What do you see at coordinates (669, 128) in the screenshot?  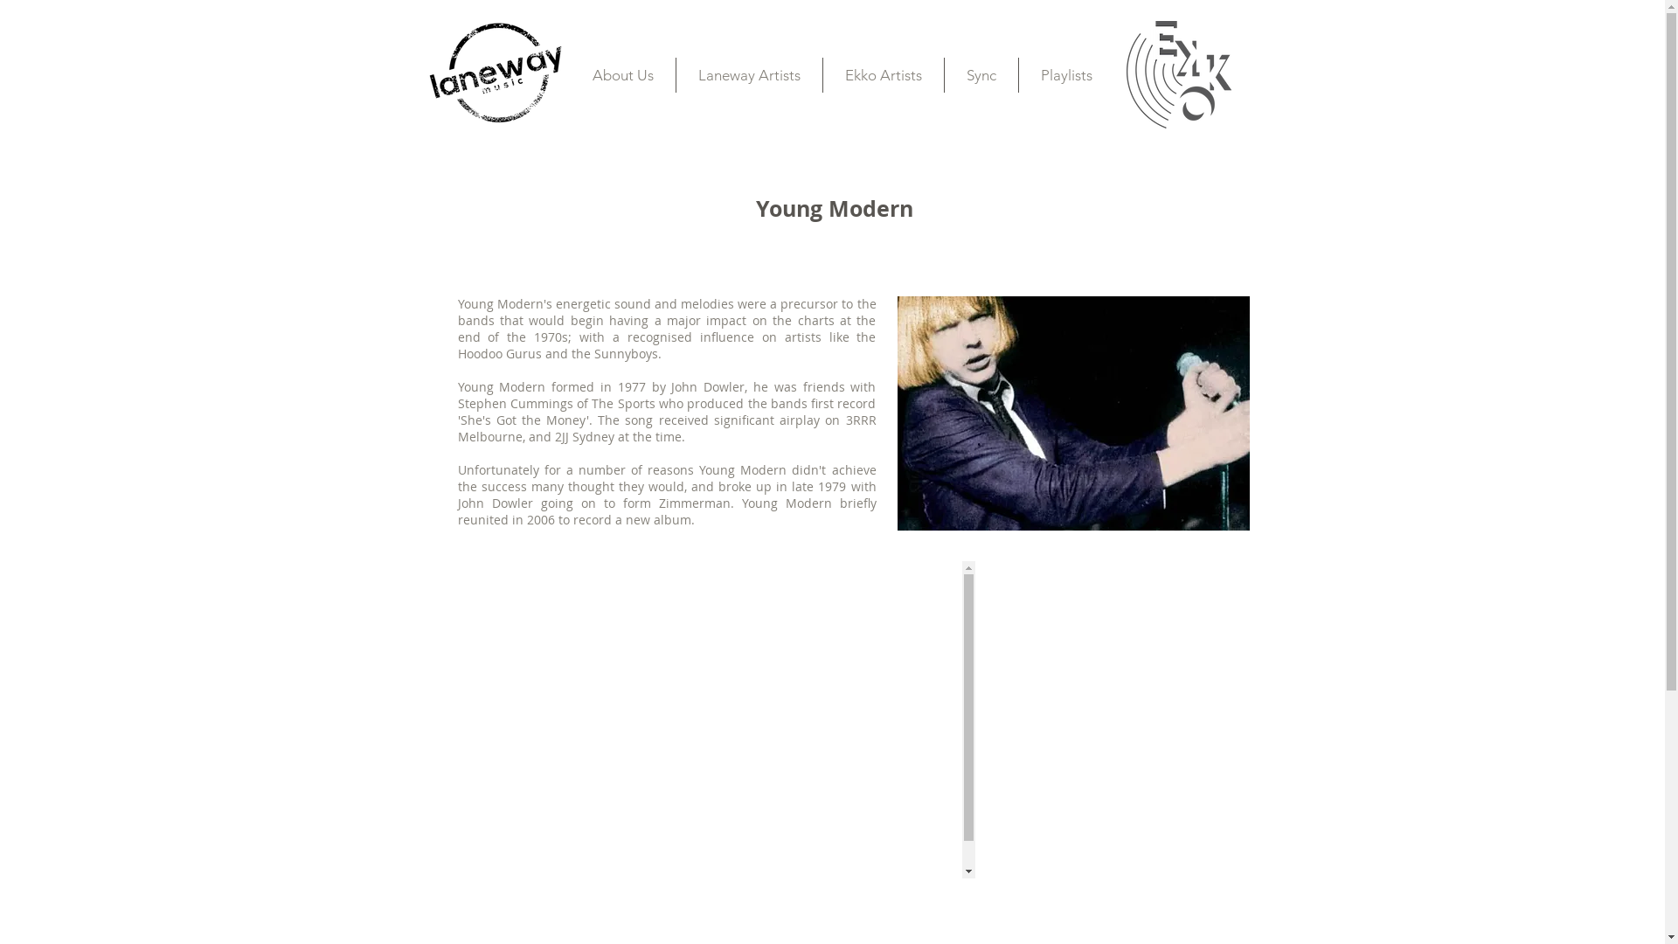 I see `Site Search` at bounding box center [669, 128].